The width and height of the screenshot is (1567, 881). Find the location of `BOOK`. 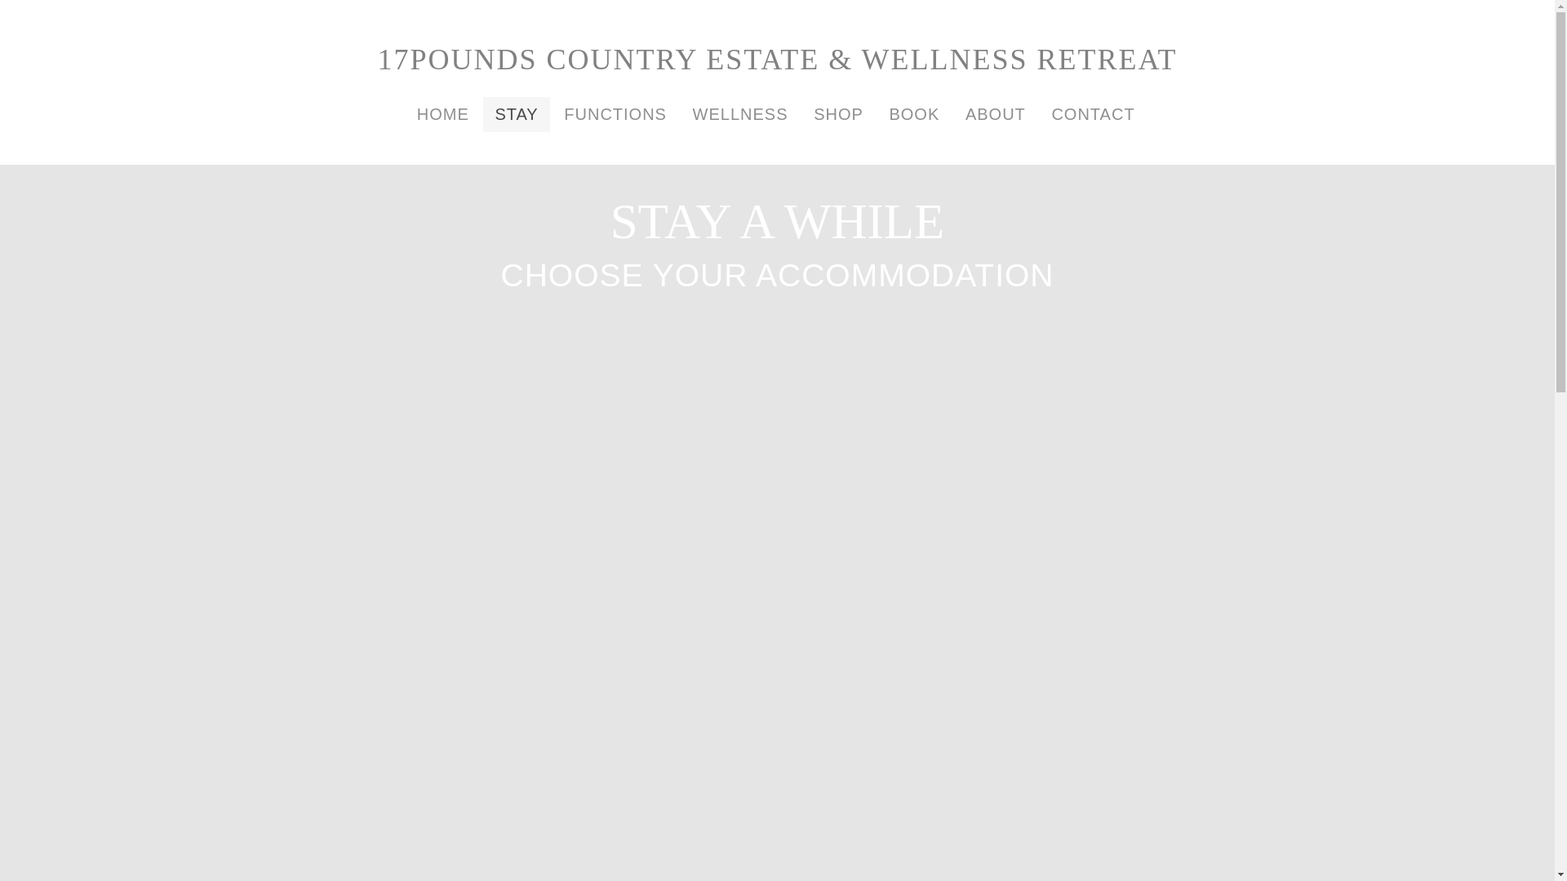

BOOK is located at coordinates (914, 114).